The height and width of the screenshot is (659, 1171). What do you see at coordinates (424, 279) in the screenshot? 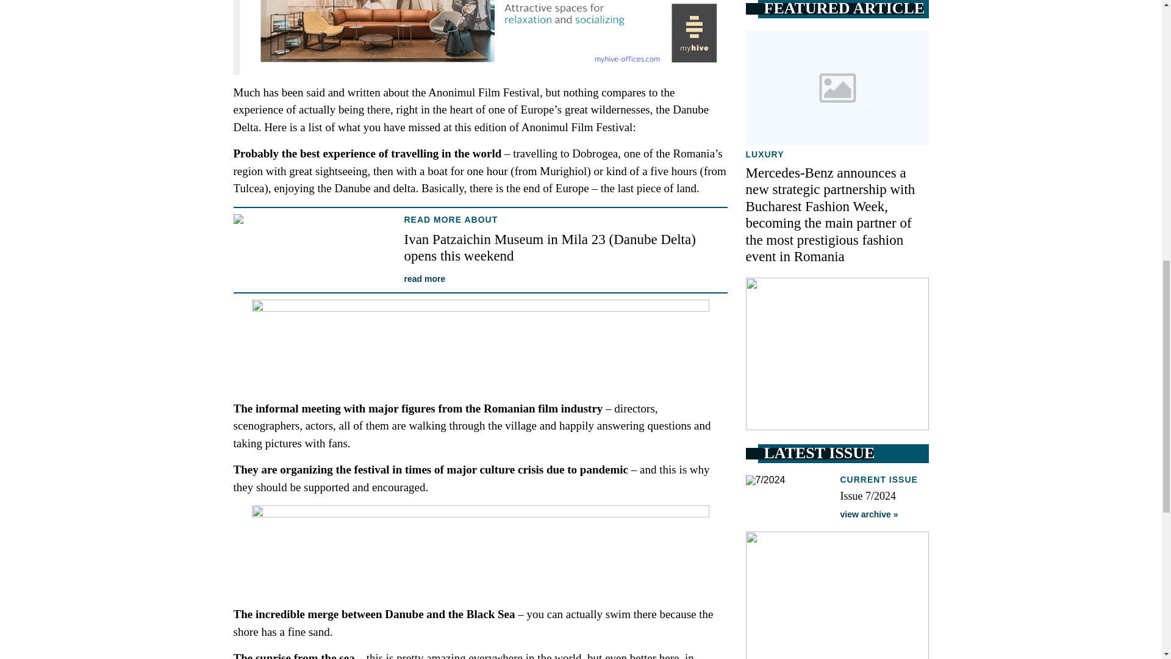
I see `read more` at bounding box center [424, 279].